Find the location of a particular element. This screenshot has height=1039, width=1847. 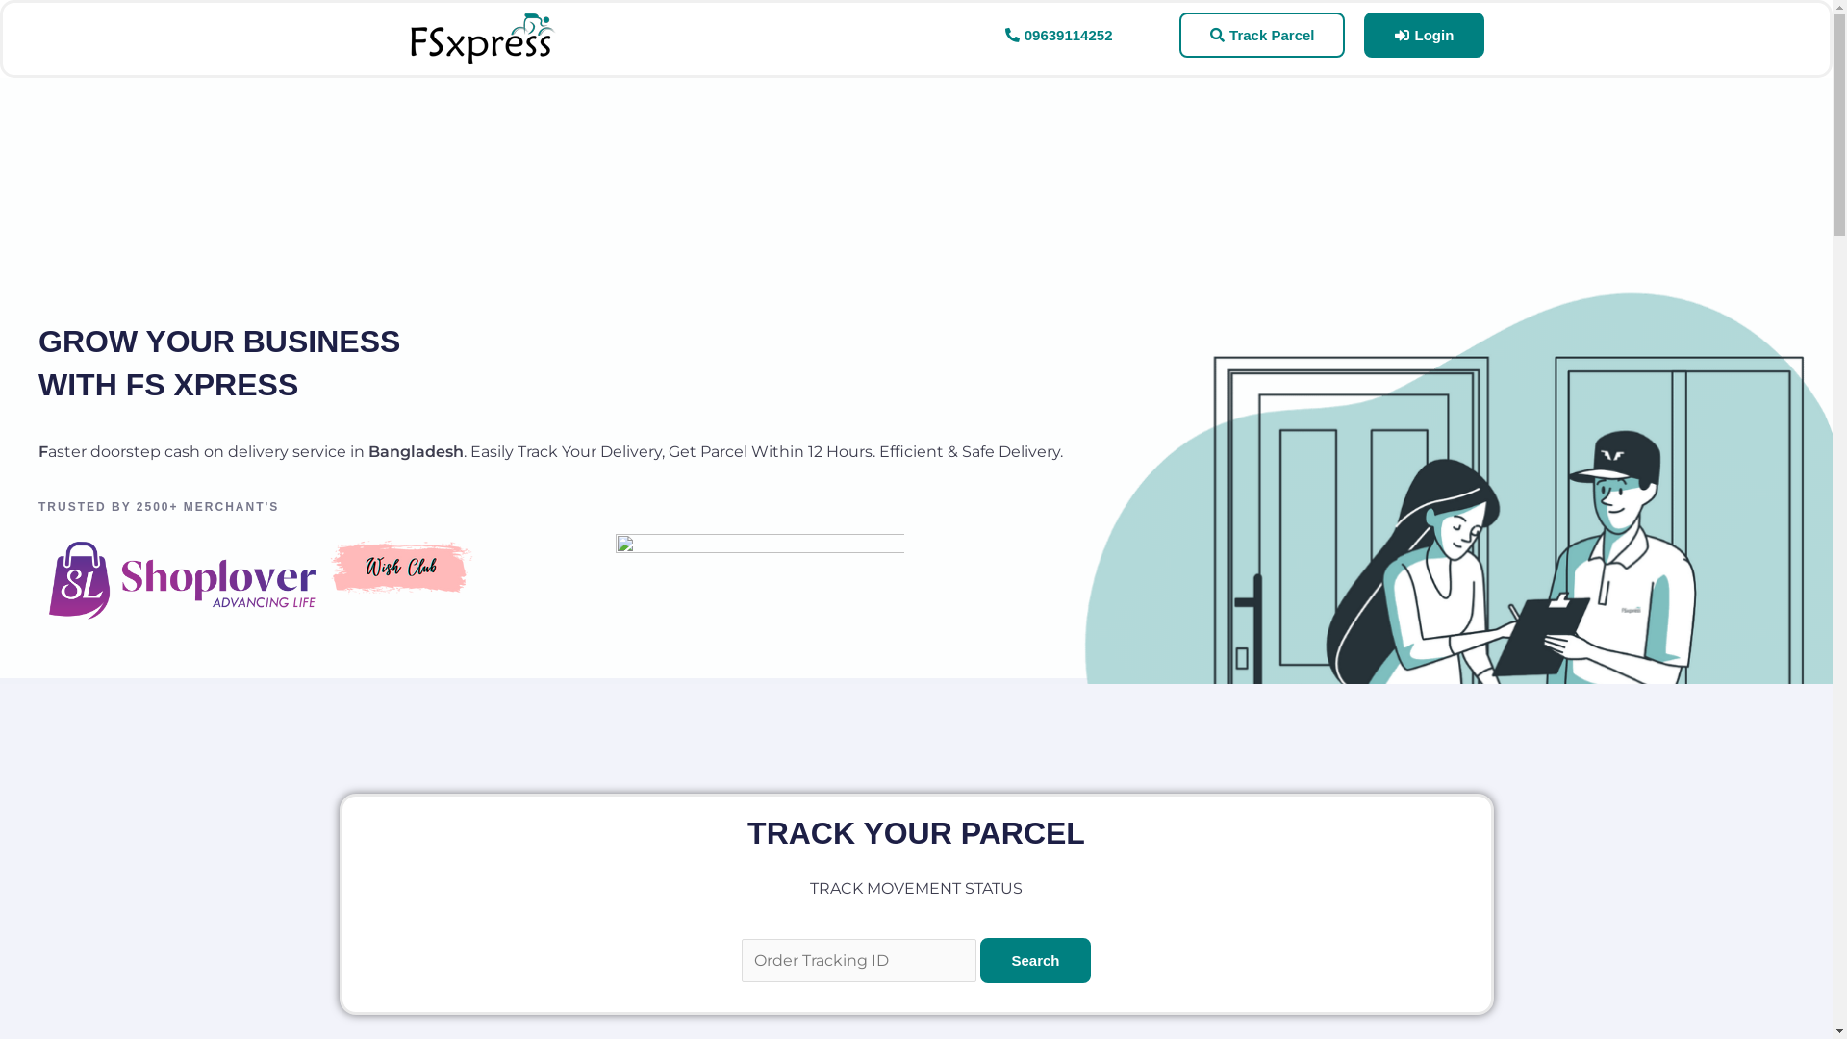

Search is located at coordinates (1035, 960).